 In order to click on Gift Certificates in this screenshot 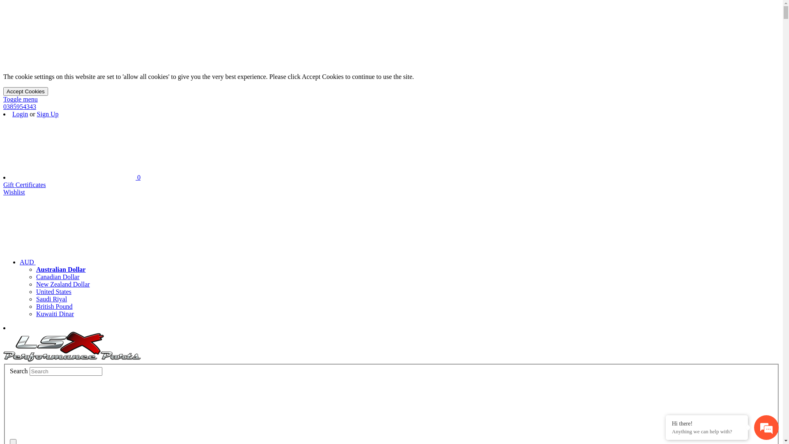, I will do `click(25, 185)`.